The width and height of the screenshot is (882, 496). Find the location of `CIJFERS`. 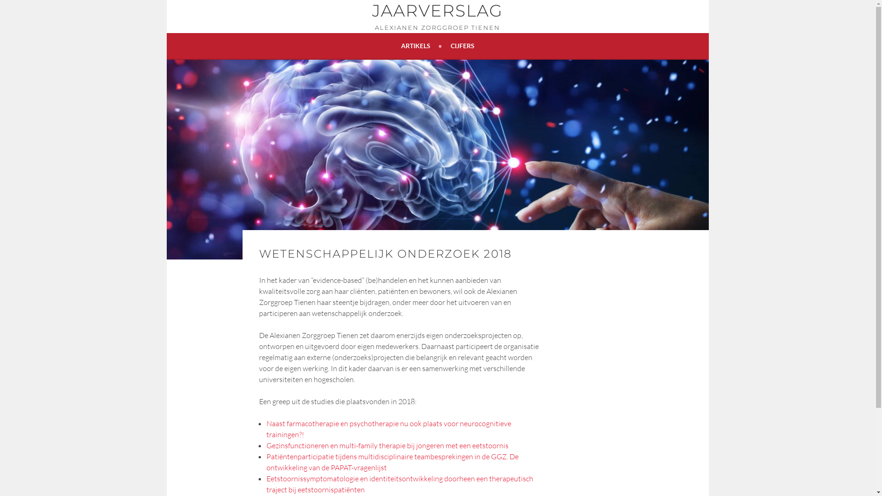

CIJFERS is located at coordinates (462, 46).